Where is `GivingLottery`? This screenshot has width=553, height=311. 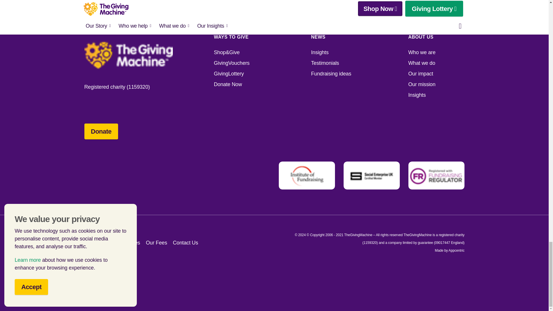
GivingLottery is located at coordinates (241, 74).